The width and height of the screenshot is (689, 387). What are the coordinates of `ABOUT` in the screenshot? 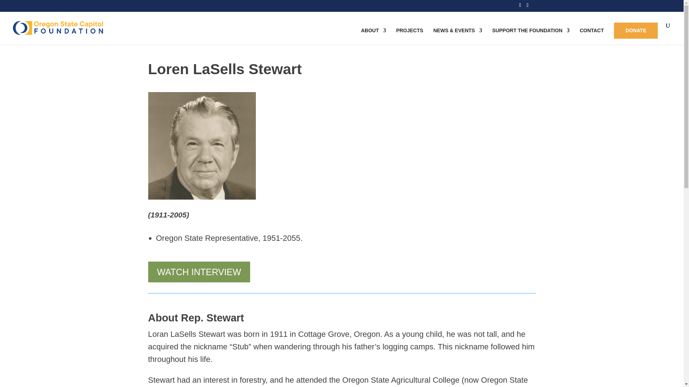 It's located at (373, 36).